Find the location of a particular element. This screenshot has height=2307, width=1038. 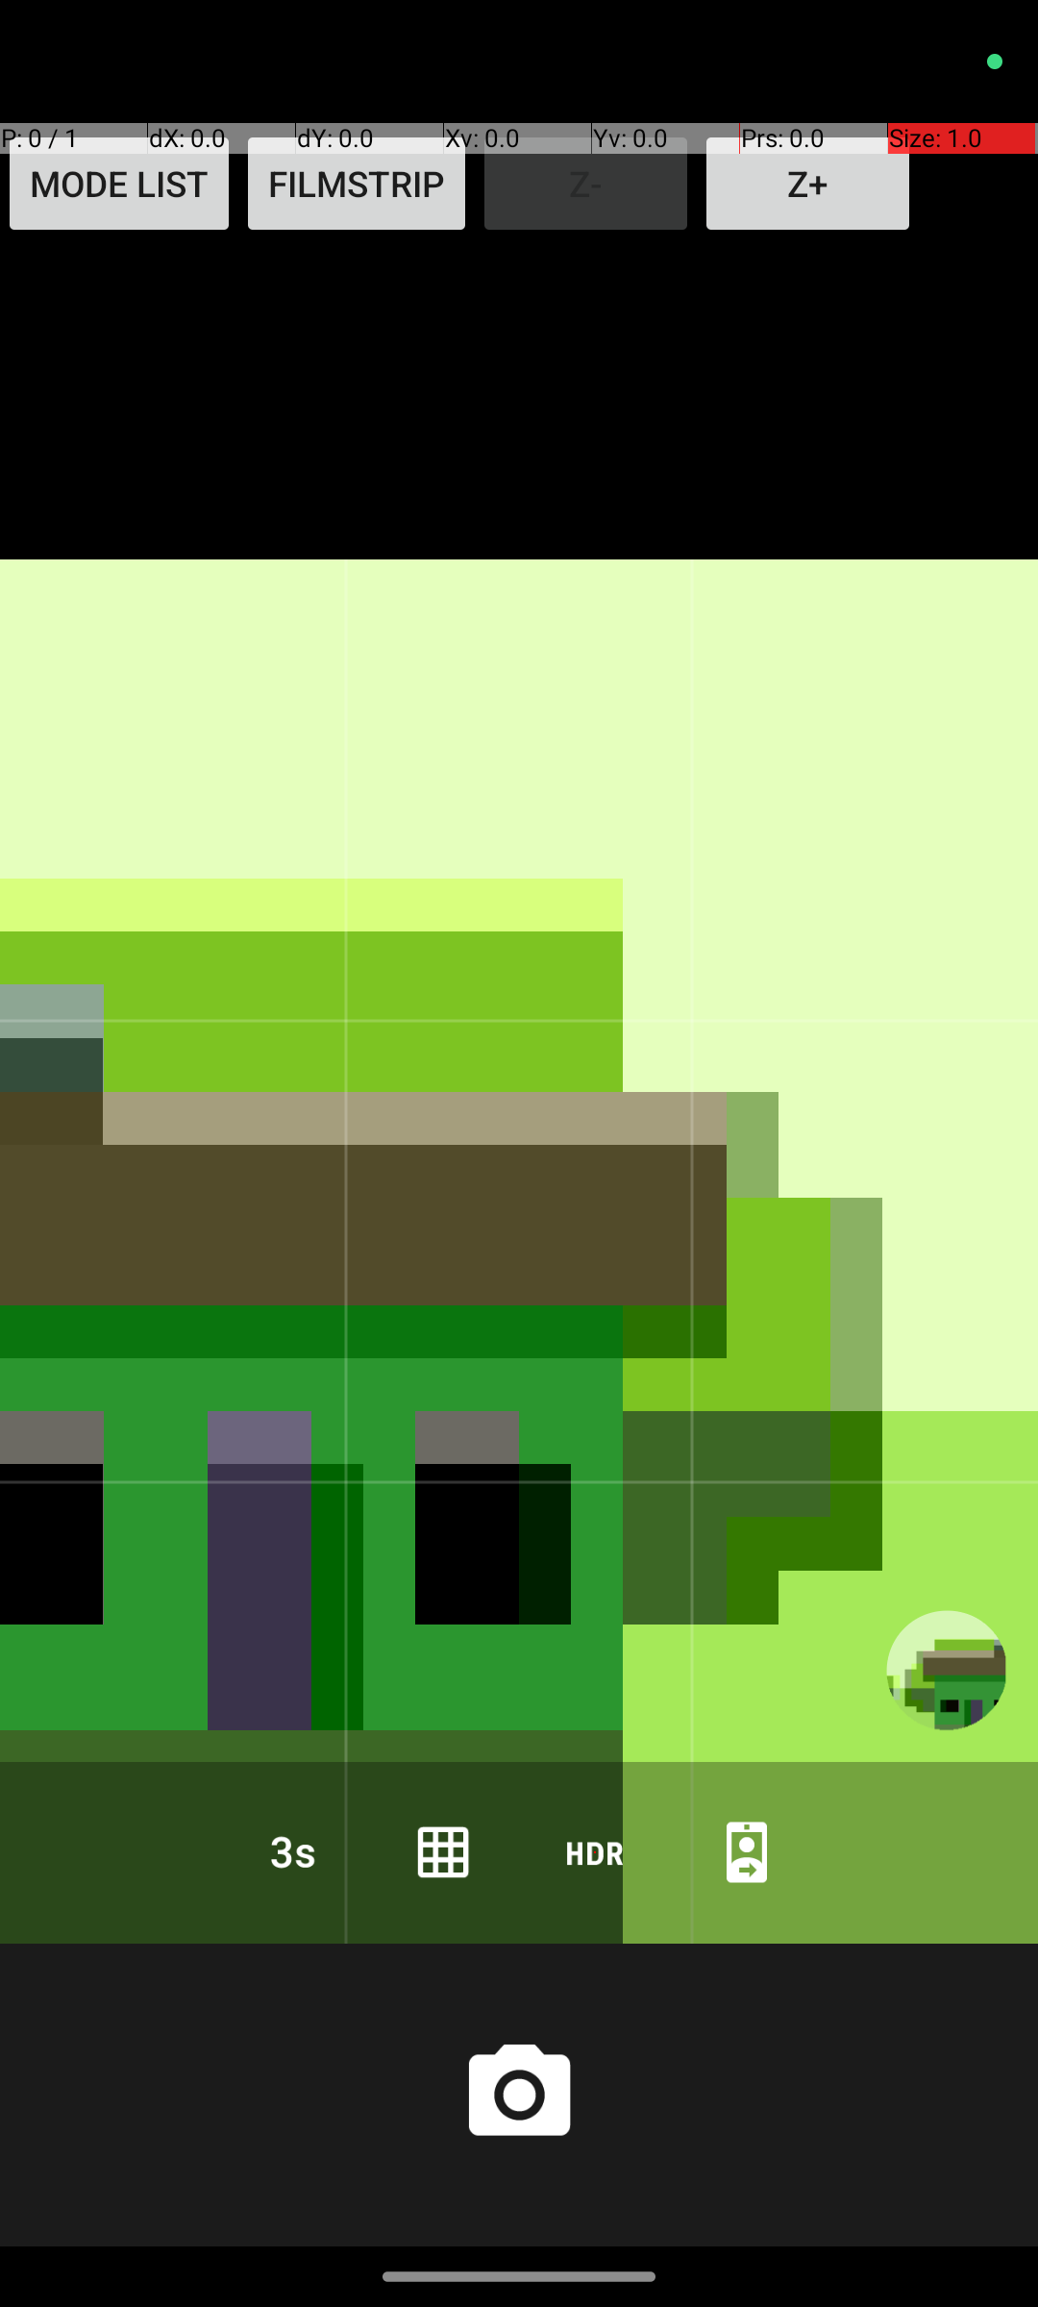

Grid lines on is located at coordinates (443, 1851).